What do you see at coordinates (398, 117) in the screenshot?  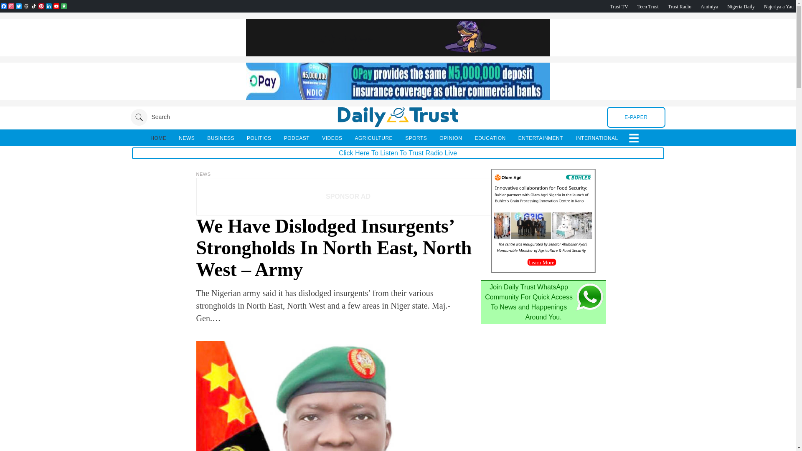 I see `Dailytrust` at bounding box center [398, 117].